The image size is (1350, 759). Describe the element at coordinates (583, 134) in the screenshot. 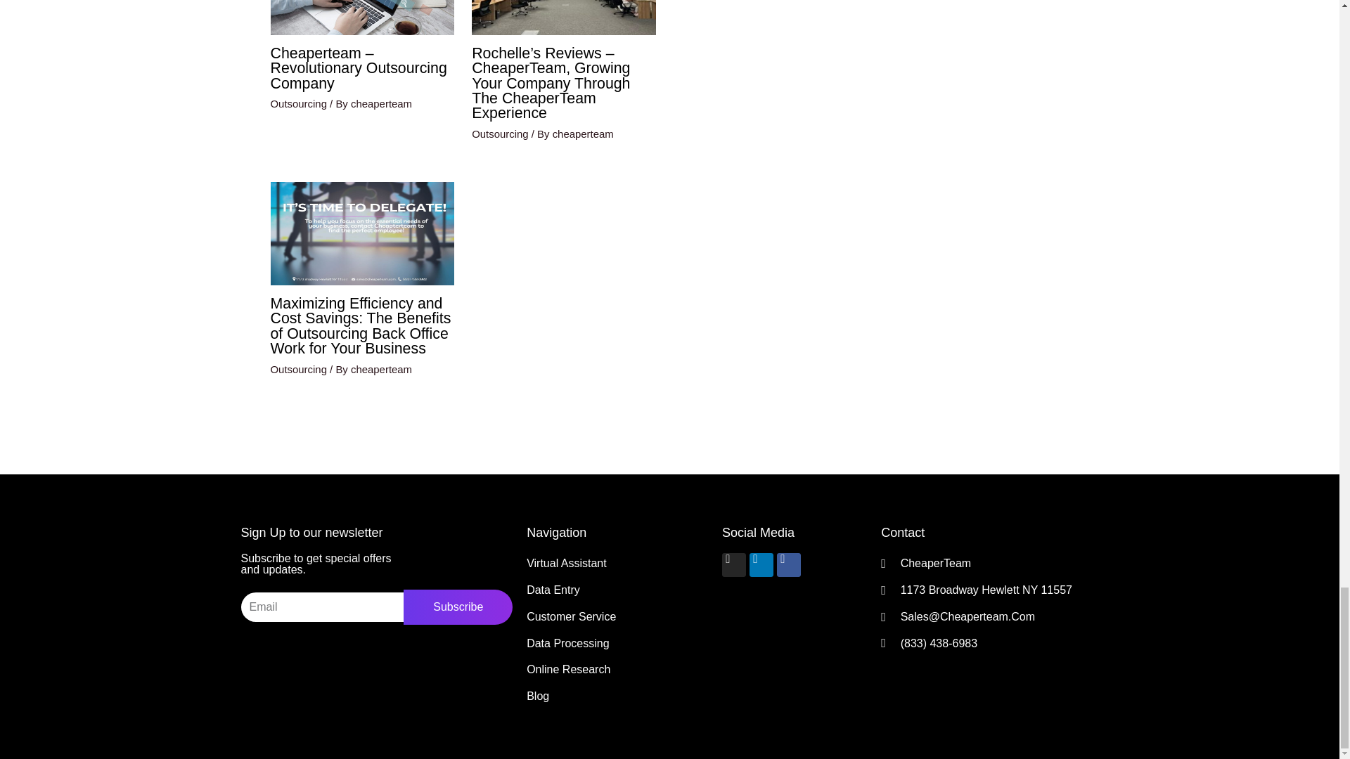

I see `View all posts by cheaperteam` at that location.